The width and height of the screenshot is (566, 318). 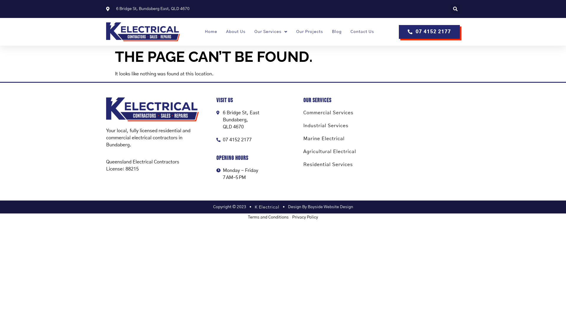 What do you see at coordinates (236, 32) in the screenshot?
I see `About Us` at bounding box center [236, 32].